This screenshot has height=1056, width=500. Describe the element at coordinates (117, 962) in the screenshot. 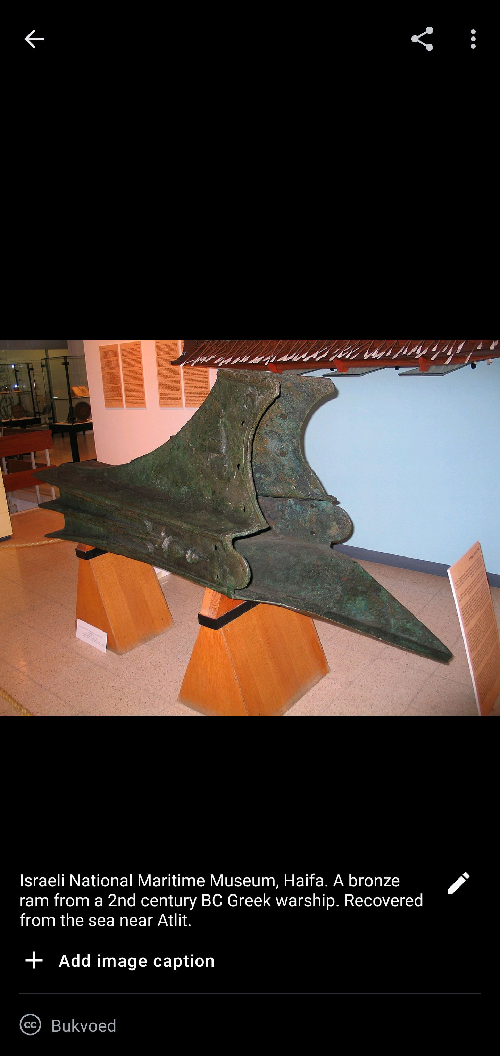

I see `Add image caption` at that location.